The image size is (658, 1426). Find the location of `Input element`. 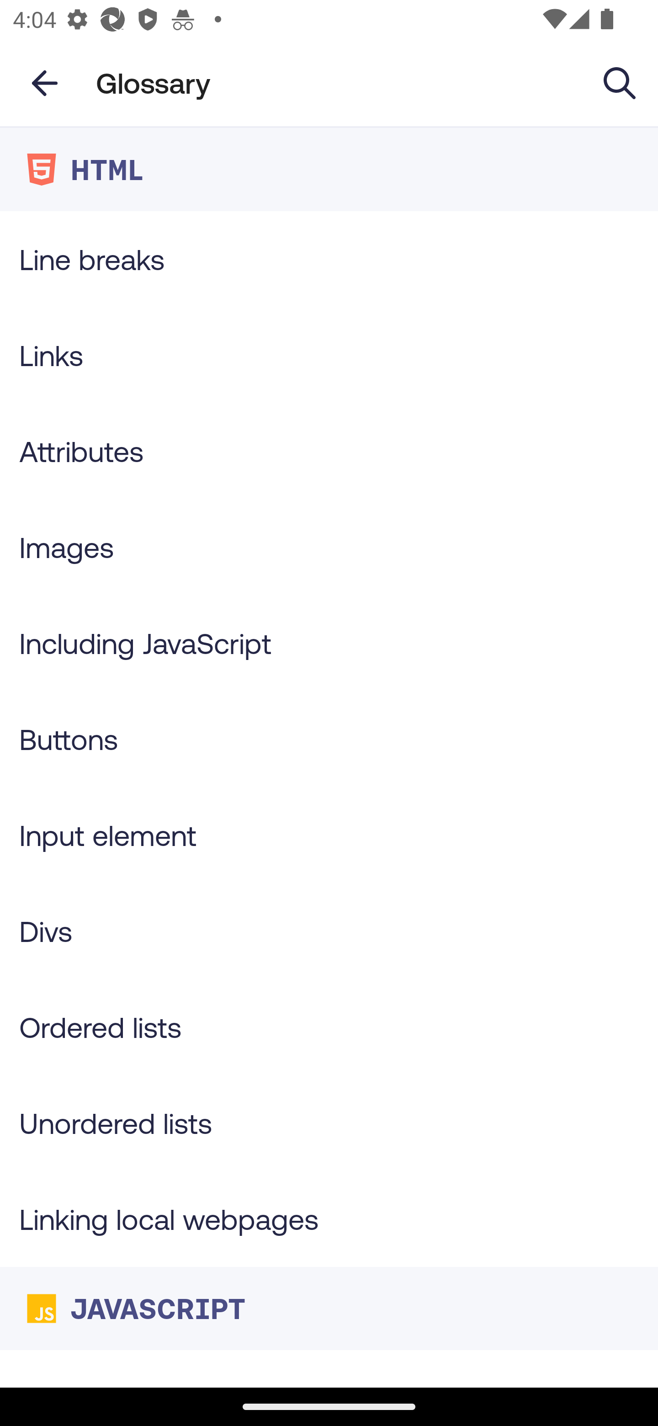

Input element is located at coordinates (329, 835).